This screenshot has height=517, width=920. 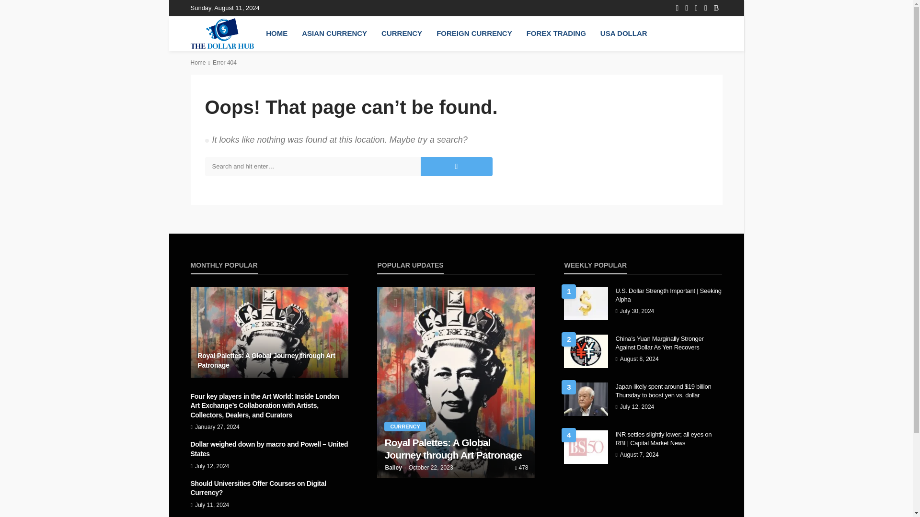 I want to click on ASIAN CURRENCY, so click(x=334, y=33).